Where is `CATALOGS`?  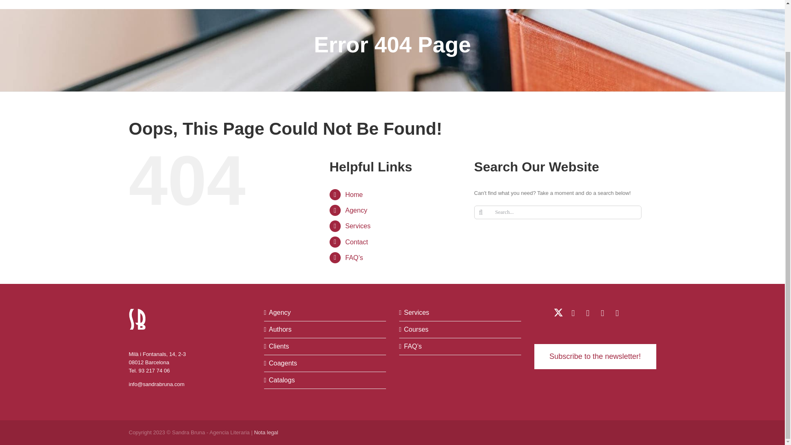
CATALOGS is located at coordinates (453, 4).